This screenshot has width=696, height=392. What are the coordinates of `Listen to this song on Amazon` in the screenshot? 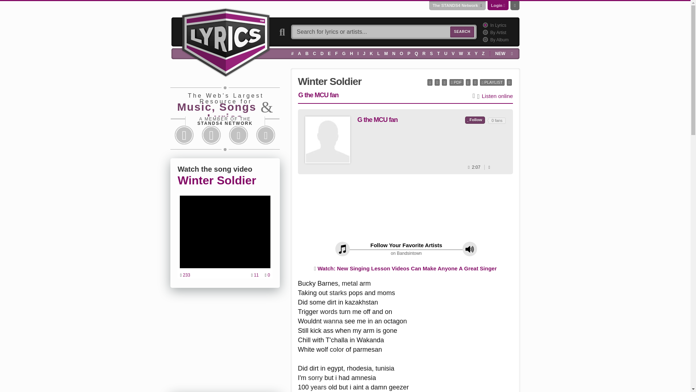 It's located at (497, 96).